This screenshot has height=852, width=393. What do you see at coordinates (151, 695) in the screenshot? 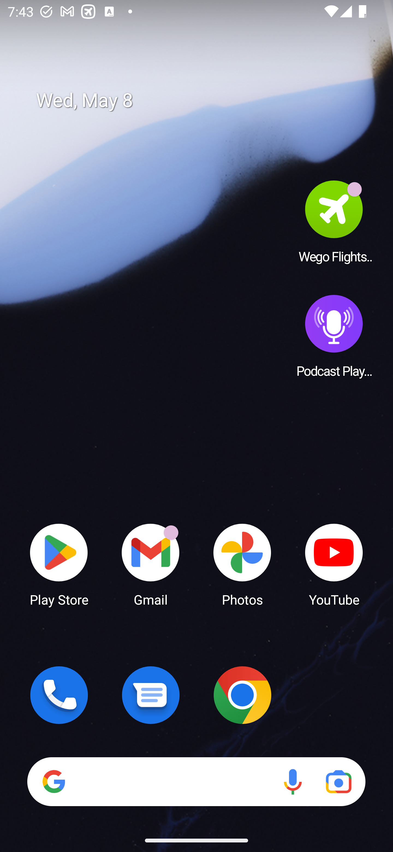
I see `Messages` at bounding box center [151, 695].